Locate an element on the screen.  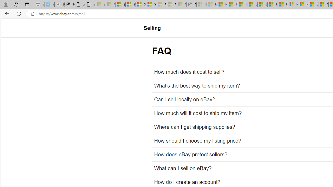
US Heat Deaths Soared To Record High Last Year is located at coordinates (313, 5).